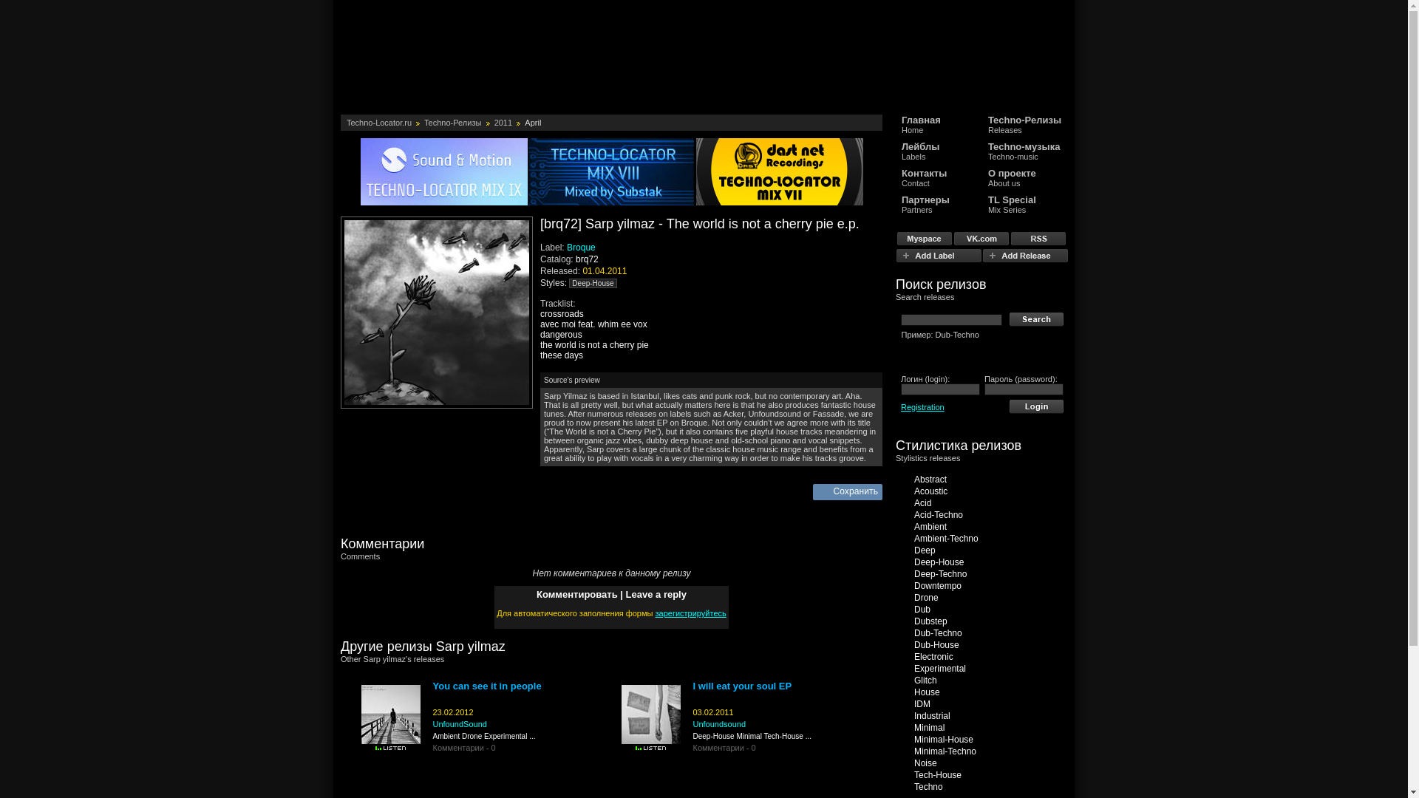 The height and width of the screenshot is (798, 1419). I want to click on I will eat your soul EP, so click(487, 686).